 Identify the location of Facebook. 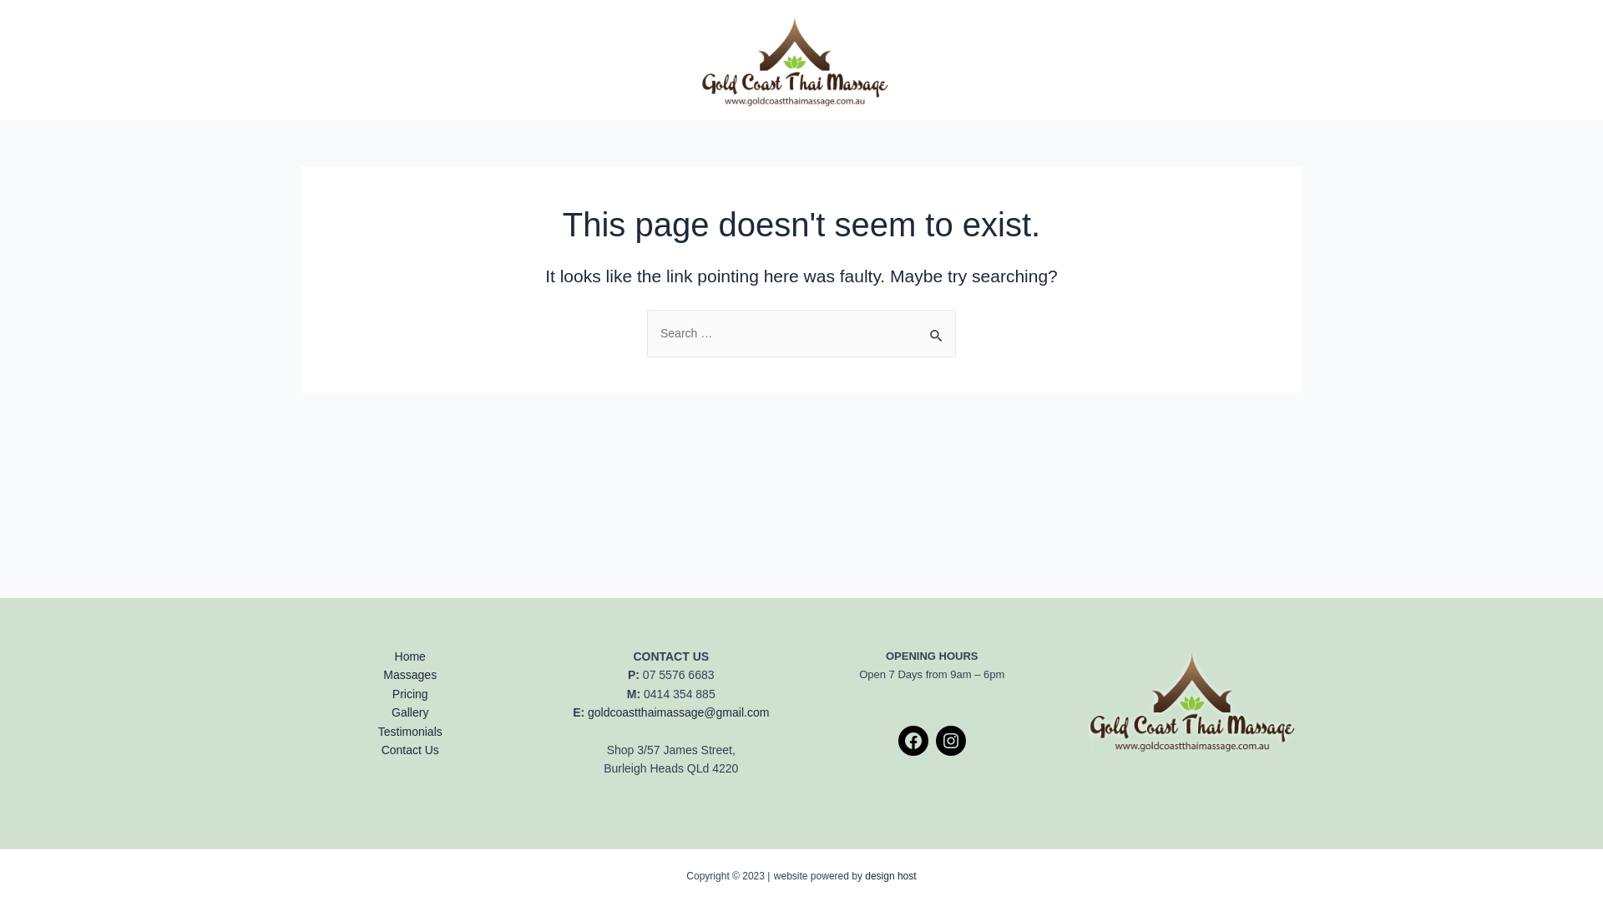
(913, 740).